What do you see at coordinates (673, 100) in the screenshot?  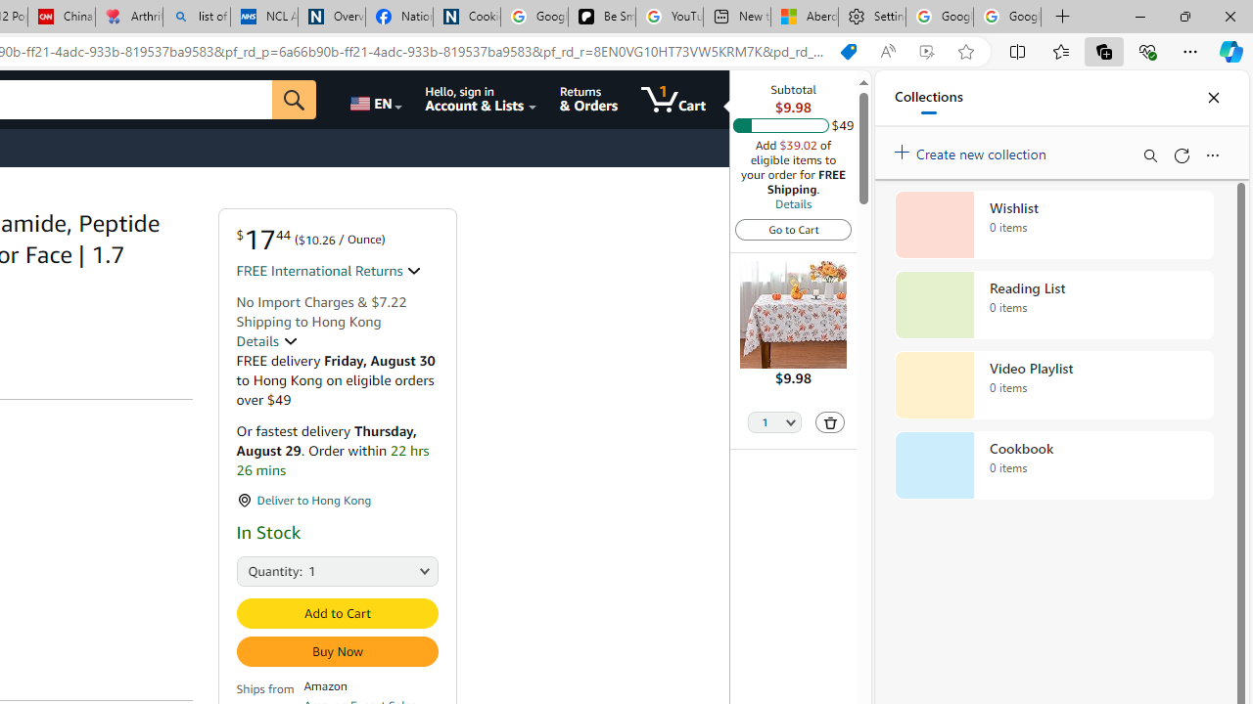 I see `1 item in cart` at bounding box center [673, 100].